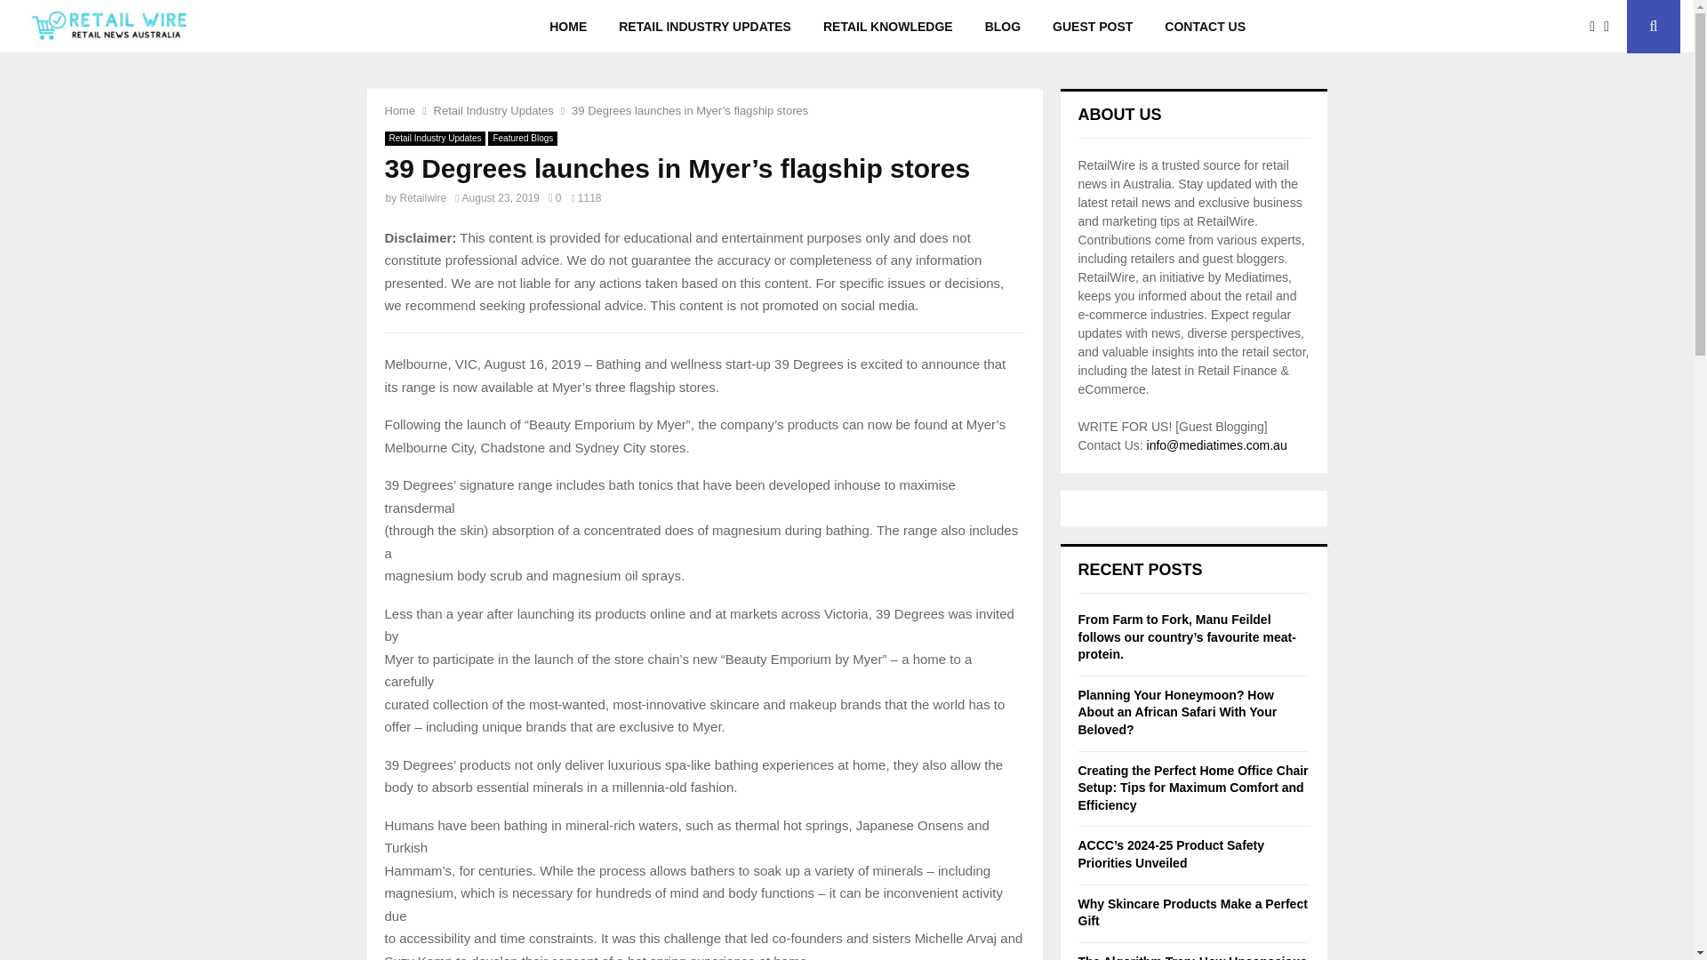  I want to click on Retail Industry Updates, so click(493, 110).